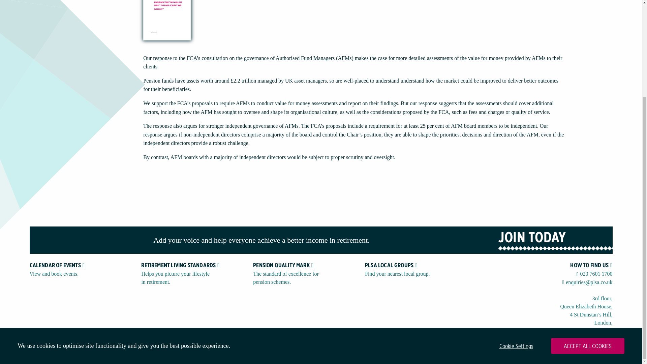 This screenshot has width=647, height=364. What do you see at coordinates (587, 218) in the screenshot?
I see `ACCEPT ALL COOKIES` at bounding box center [587, 218].